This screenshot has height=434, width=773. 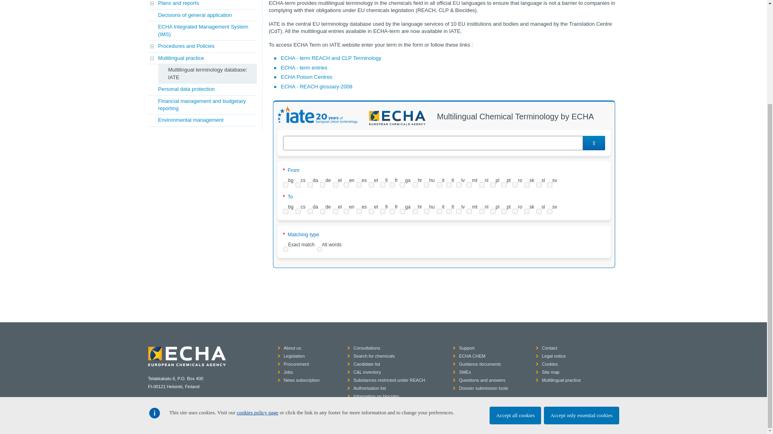 What do you see at coordinates (449, 184) in the screenshot?
I see `lt` at bounding box center [449, 184].